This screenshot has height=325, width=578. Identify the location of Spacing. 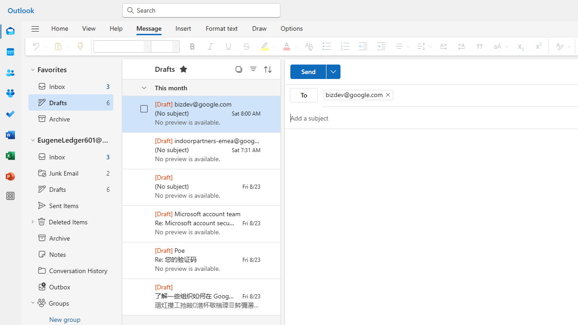
(423, 46).